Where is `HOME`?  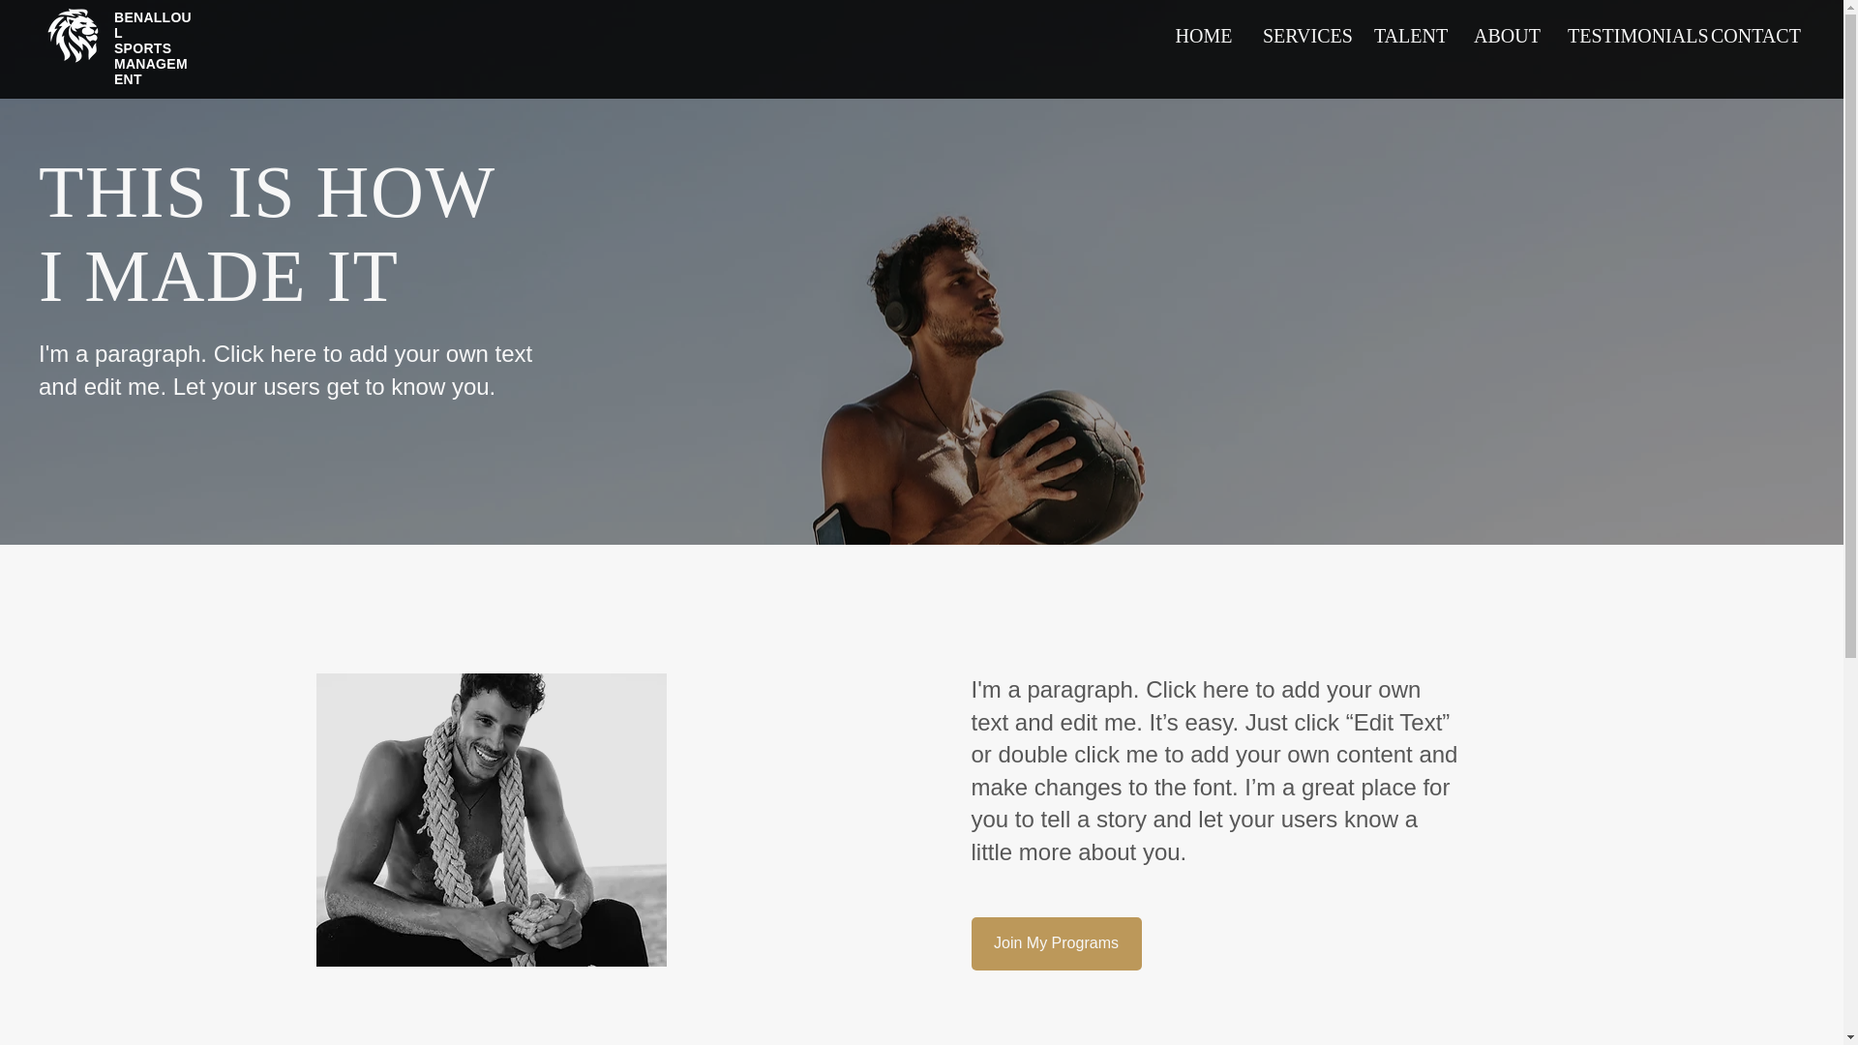
HOME is located at coordinates (1203, 35).